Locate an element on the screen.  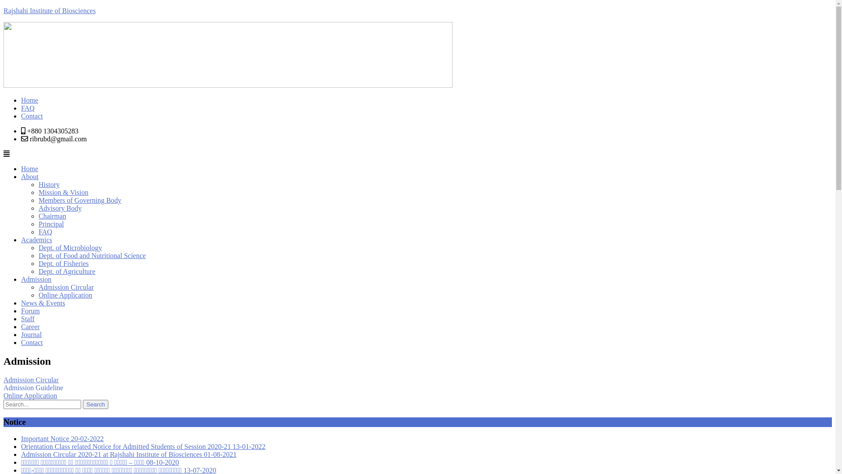
Admission Circular is located at coordinates (66, 287).